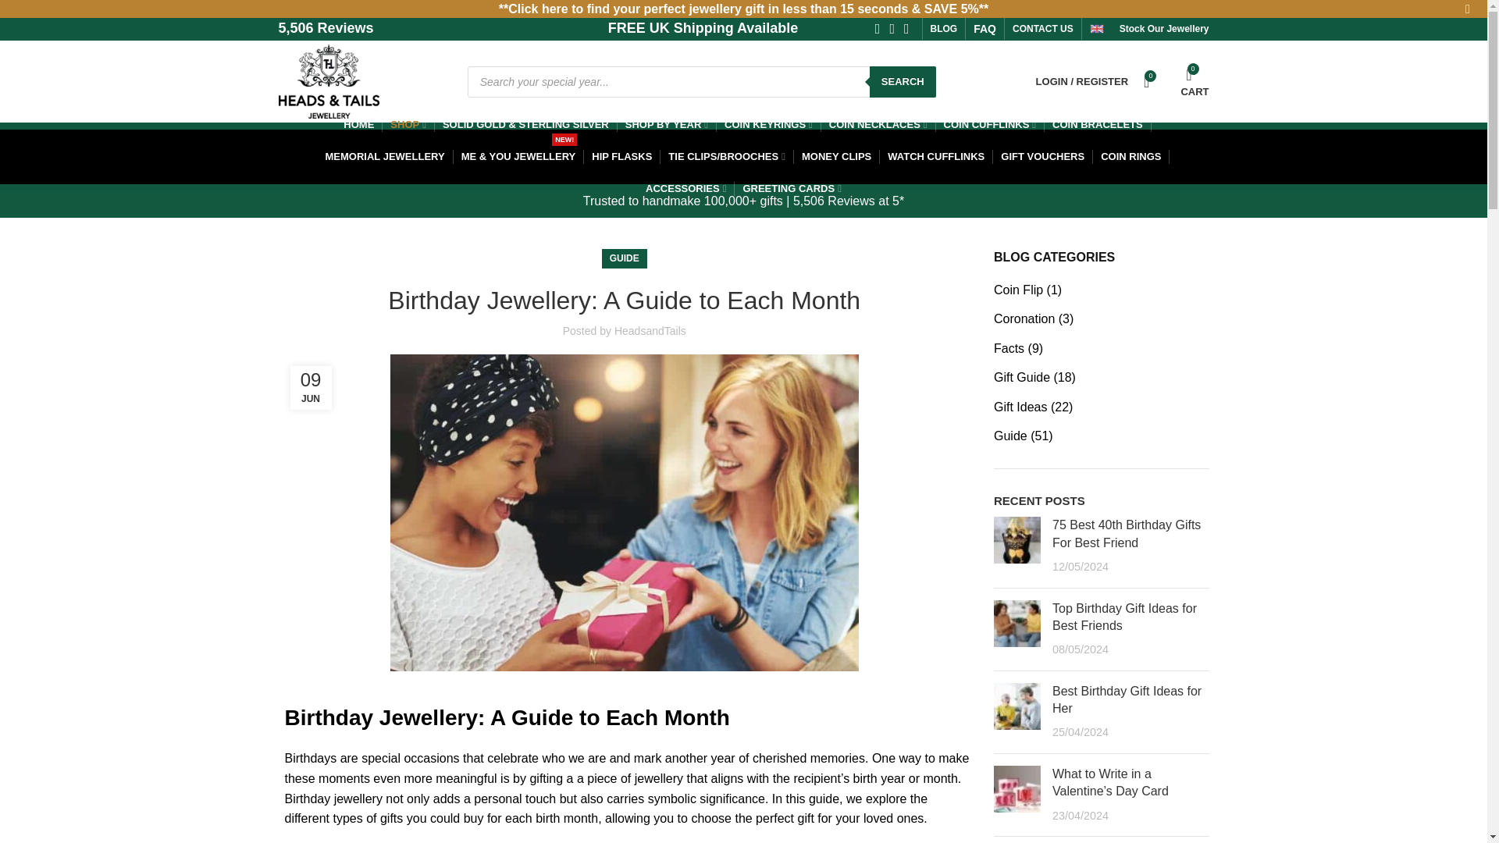 Image resolution: width=1499 pixels, height=843 pixels. What do you see at coordinates (1188, 81) in the screenshot?
I see `BLOG` at bounding box center [1188, 81].